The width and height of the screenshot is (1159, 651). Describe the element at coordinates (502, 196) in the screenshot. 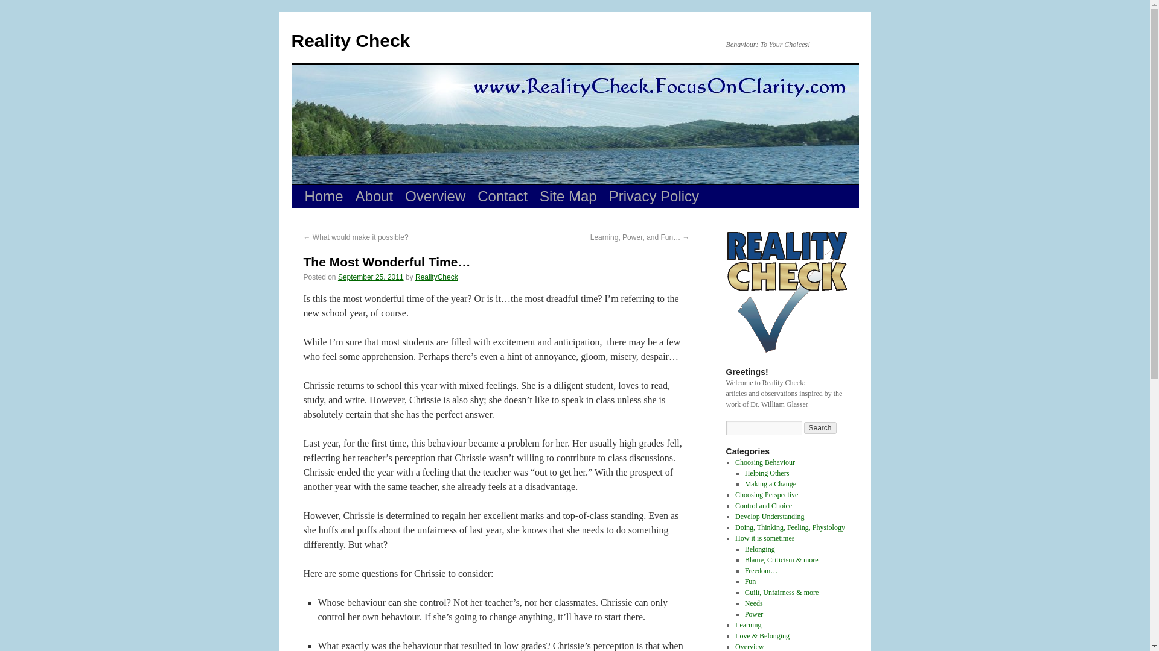

I see `Contact` at that location.